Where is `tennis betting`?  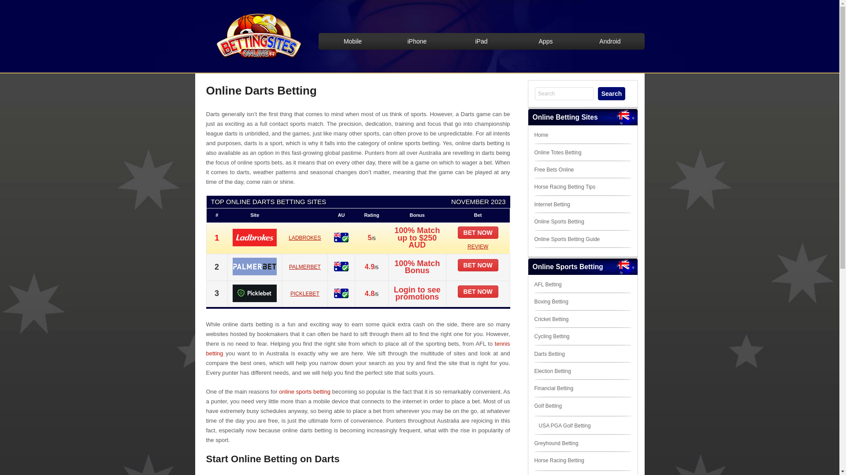
tennis betting is located at coordinates (358, 348).